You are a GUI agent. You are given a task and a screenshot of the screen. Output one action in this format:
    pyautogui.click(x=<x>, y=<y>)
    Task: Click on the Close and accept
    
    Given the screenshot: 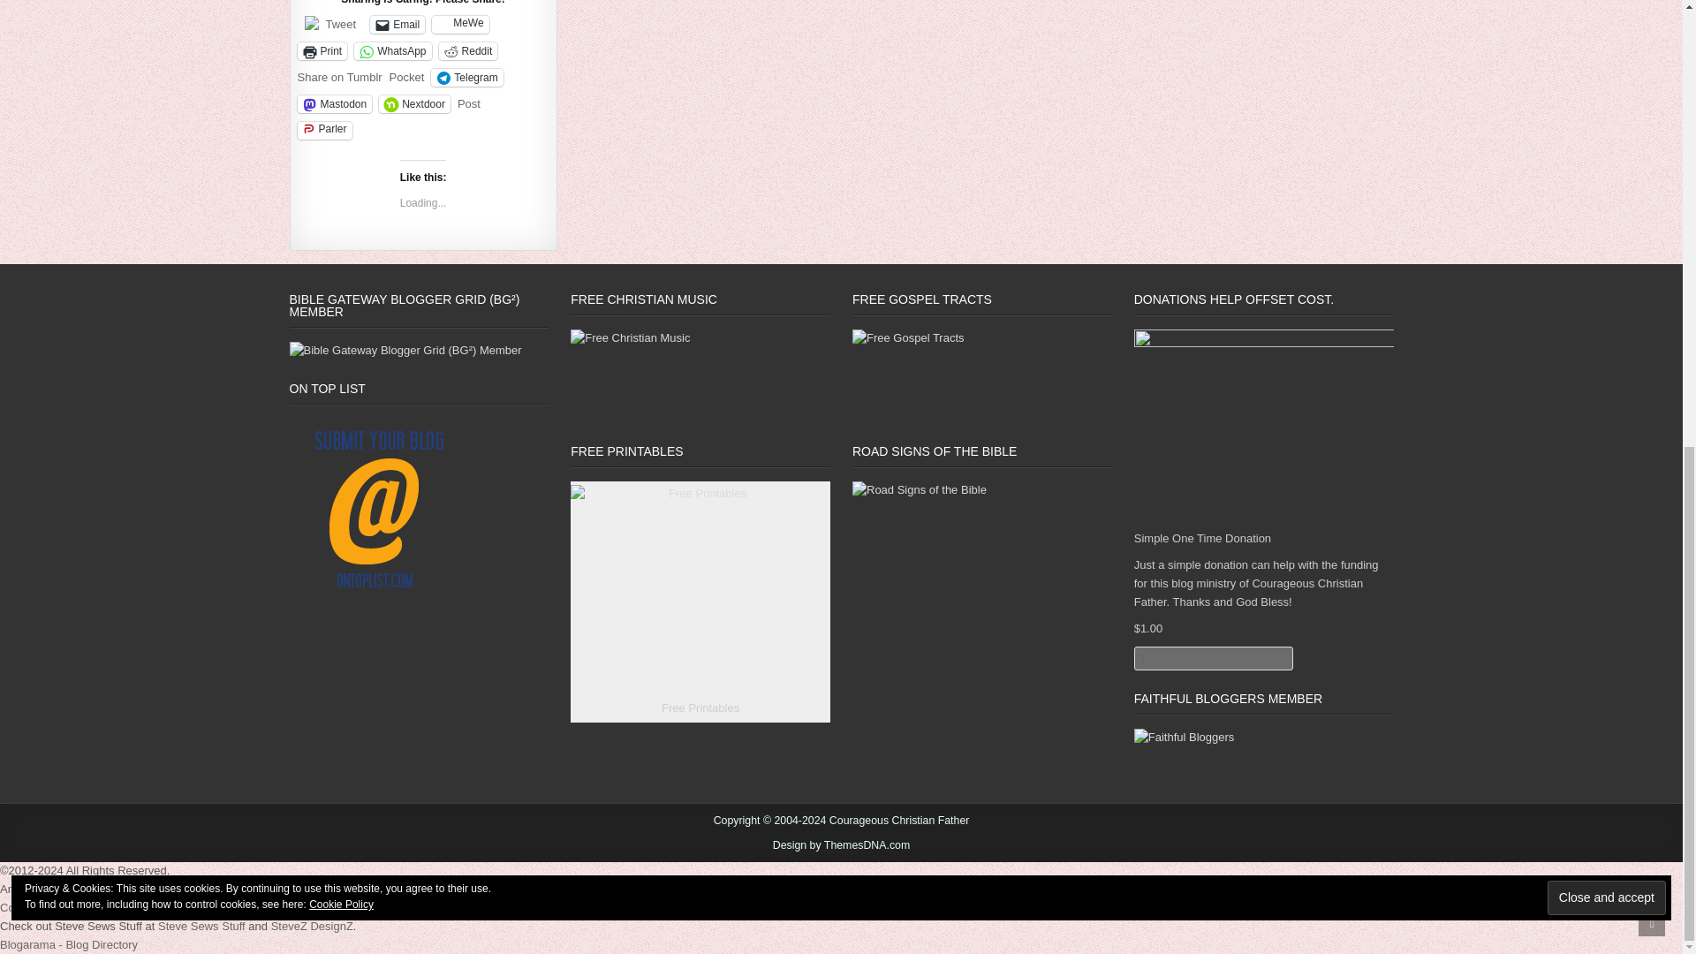 What is the action you would take?
    pyautogui.click(x=1606, y=59)
    